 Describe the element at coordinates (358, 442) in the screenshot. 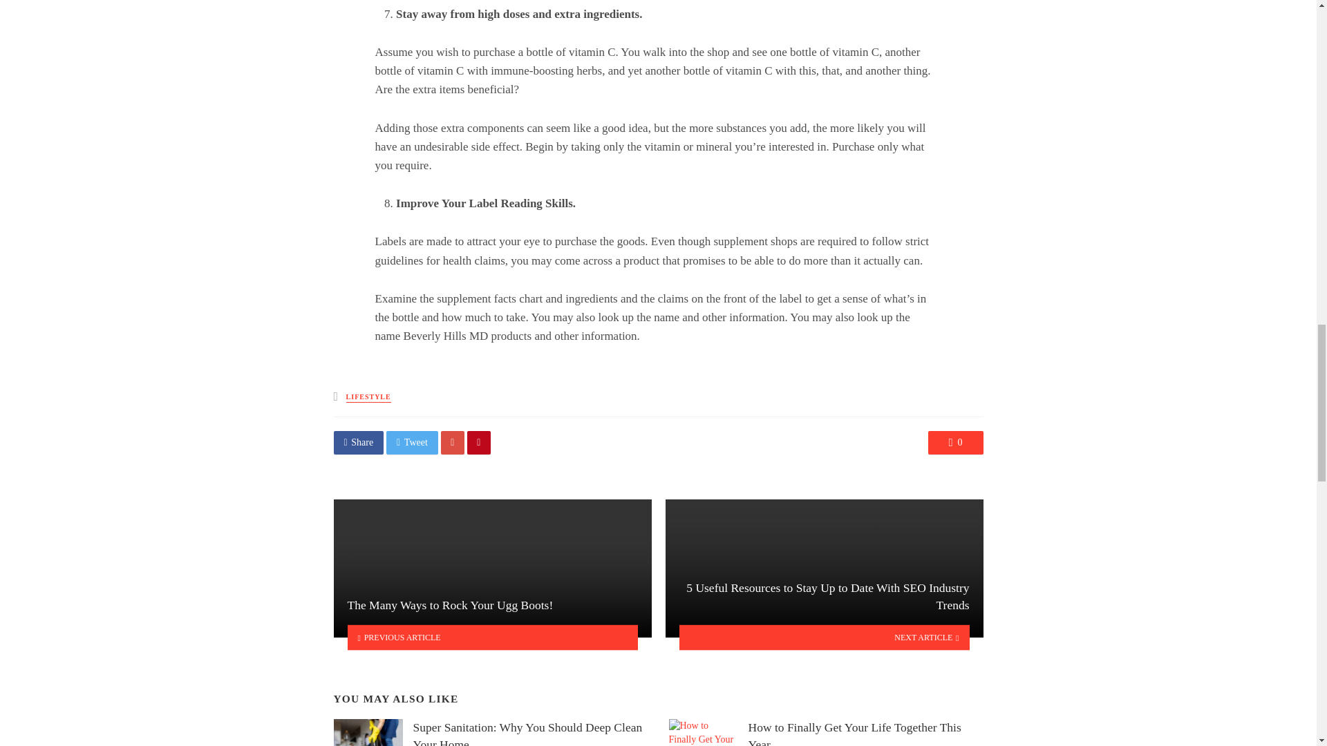

I see `Share` at that location.